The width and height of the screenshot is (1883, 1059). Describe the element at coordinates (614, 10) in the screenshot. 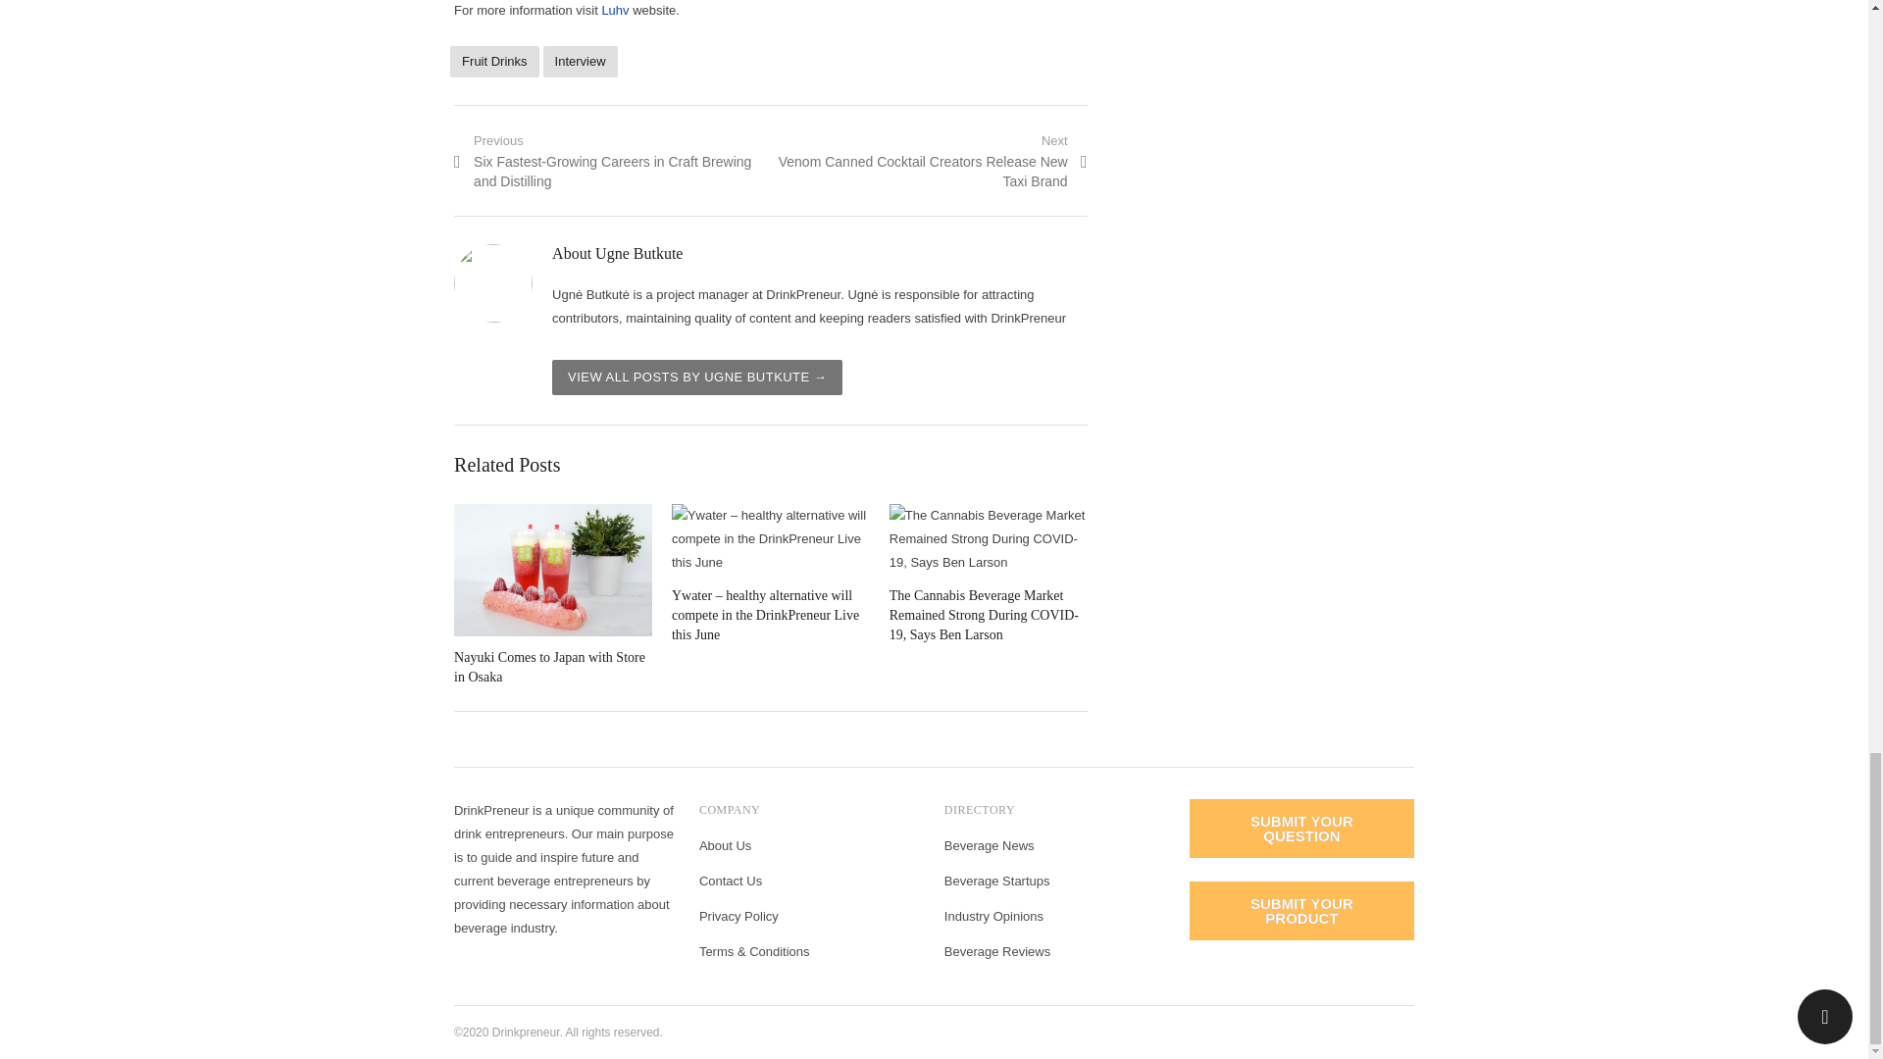

I see `Luhv` at that location.